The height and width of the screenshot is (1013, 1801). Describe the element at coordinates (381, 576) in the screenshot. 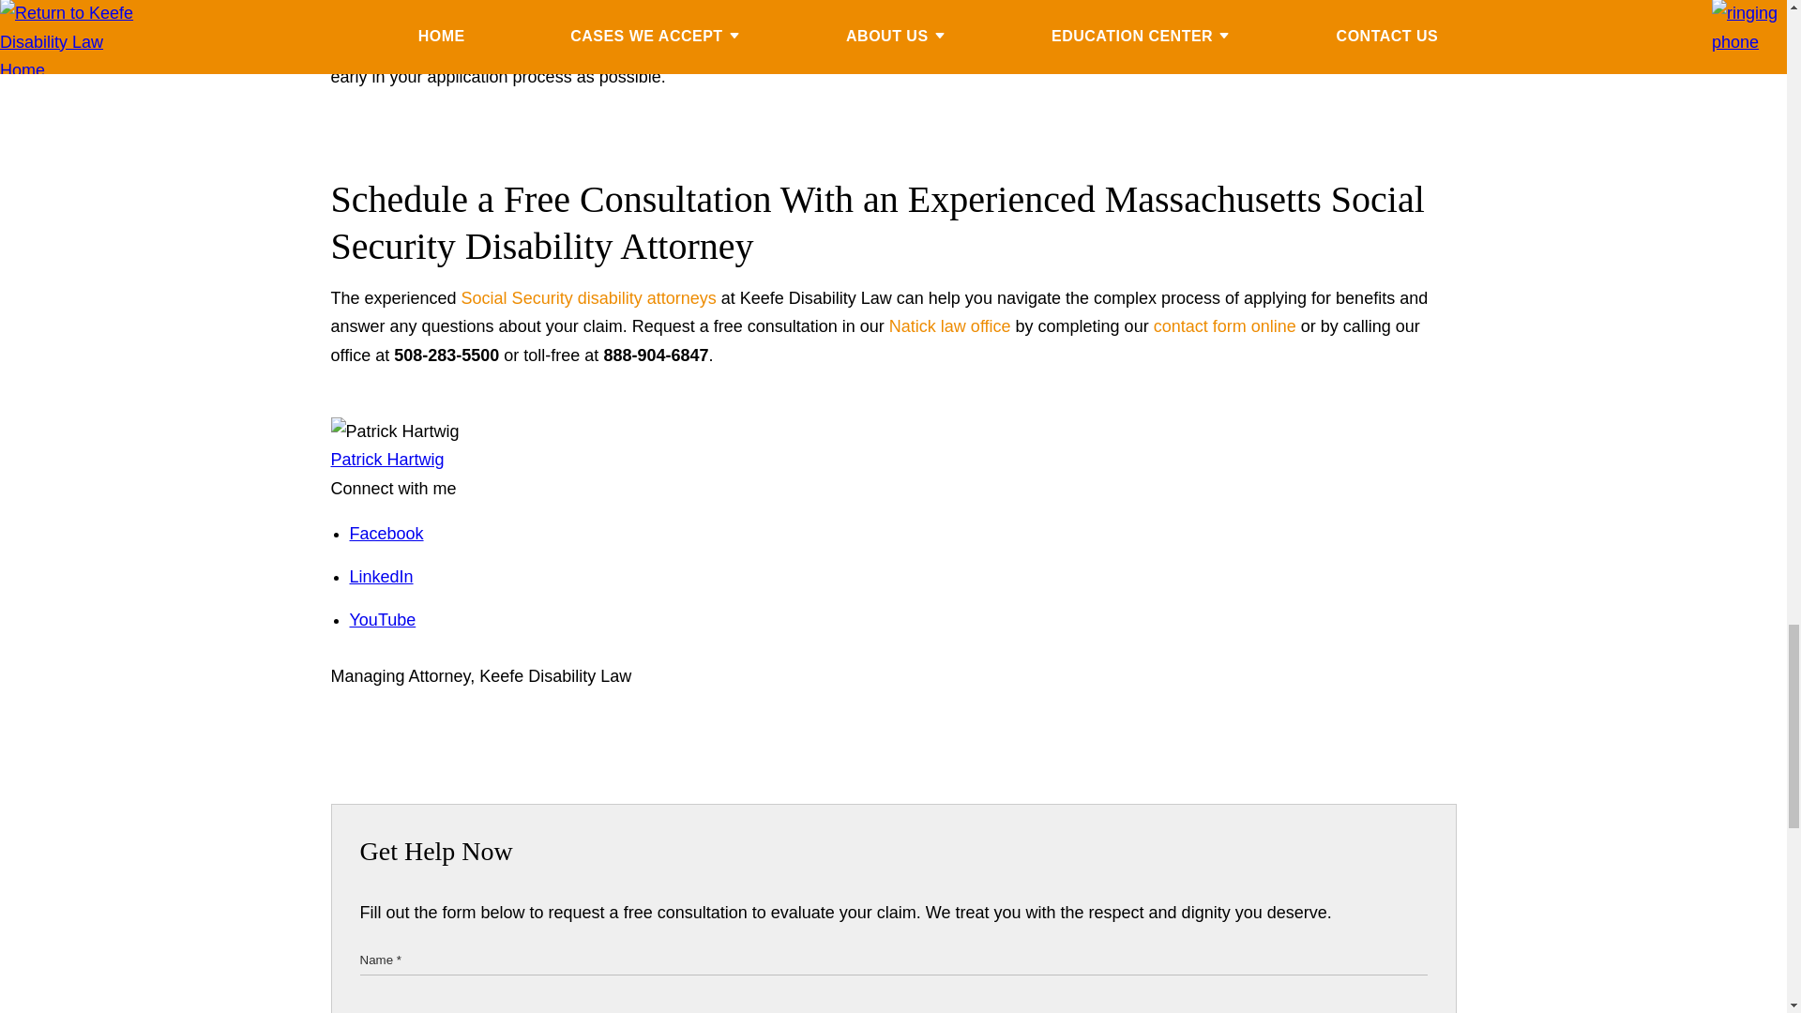

I see `Connect with me on LinkedIn` at that location.